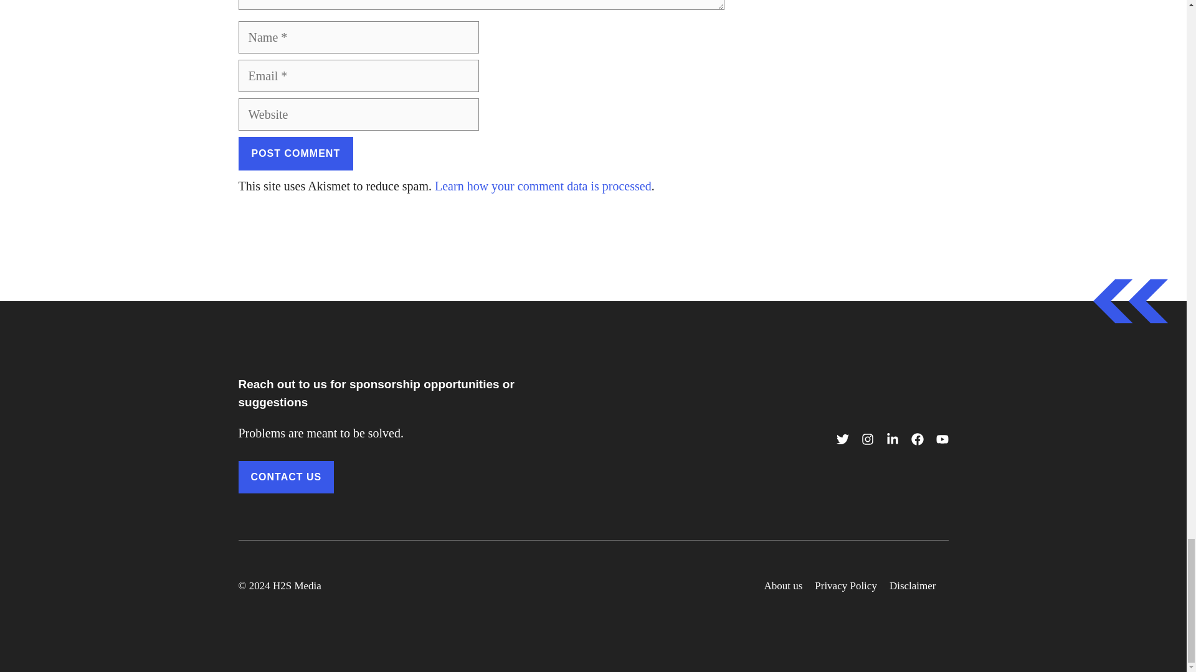  What do you see at coordinates (295, 154) in the screenshot?
I see `Post Comment` at bounding box center [295, 154].